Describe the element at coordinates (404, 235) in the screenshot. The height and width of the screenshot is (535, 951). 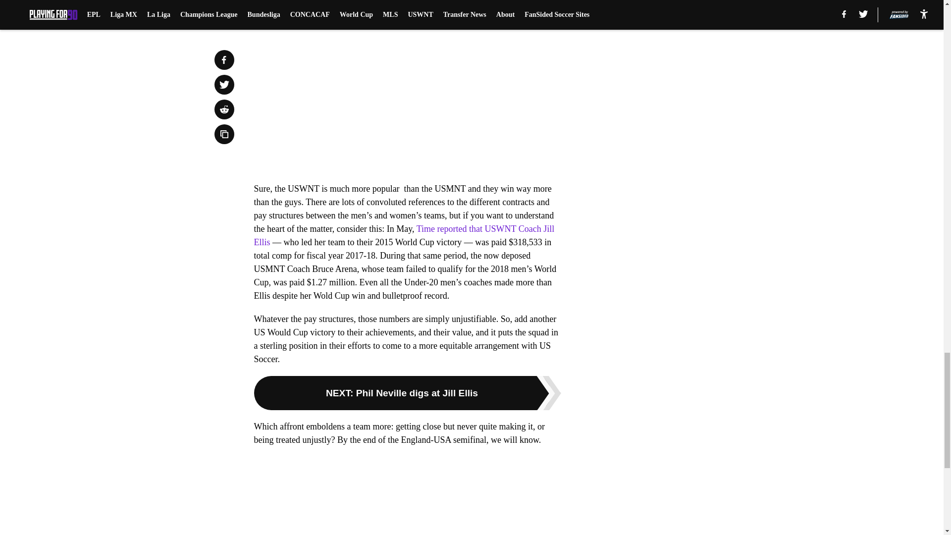
I see `Time reported that USWNT Coach Jill Ellis` at that location.